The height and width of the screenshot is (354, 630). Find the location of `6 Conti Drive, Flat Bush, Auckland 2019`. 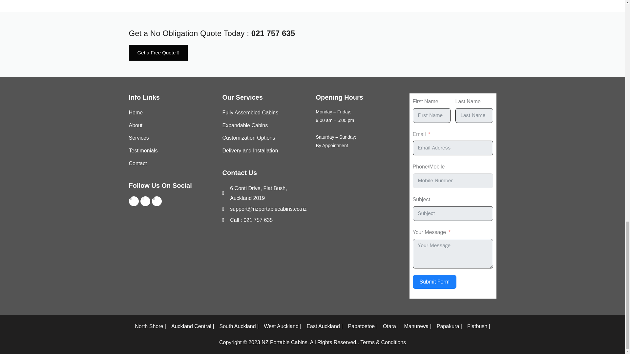

6 Conti Drive, Flat Bush, Auckland 2019 is located at coordinates (266, 193).